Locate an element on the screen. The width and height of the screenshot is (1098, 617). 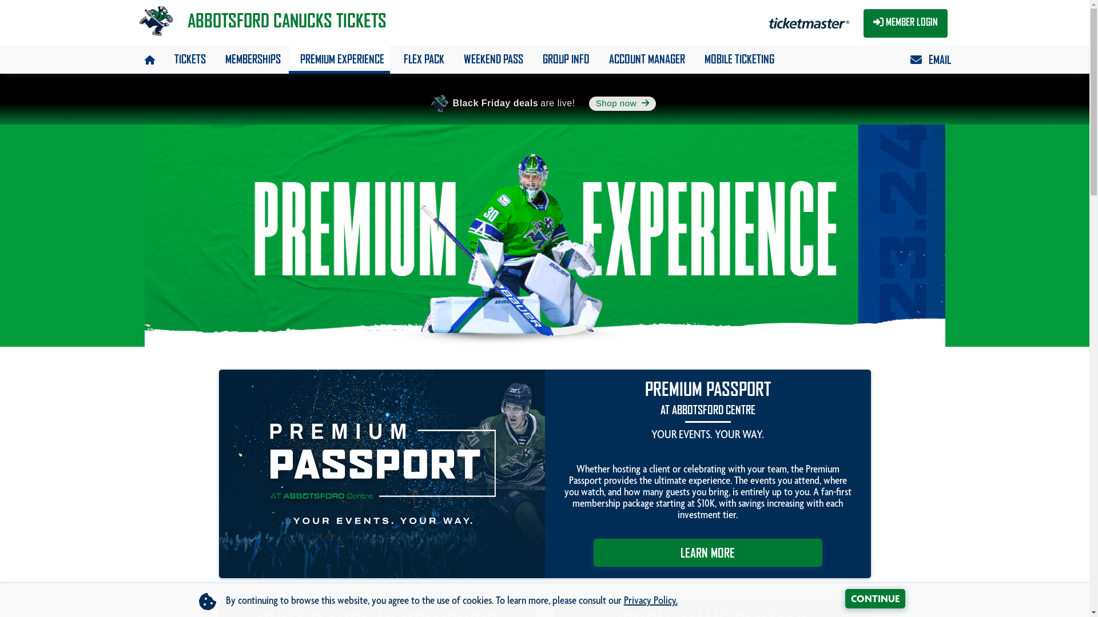
Privacy Policy. is located at coordinates (650, 602).